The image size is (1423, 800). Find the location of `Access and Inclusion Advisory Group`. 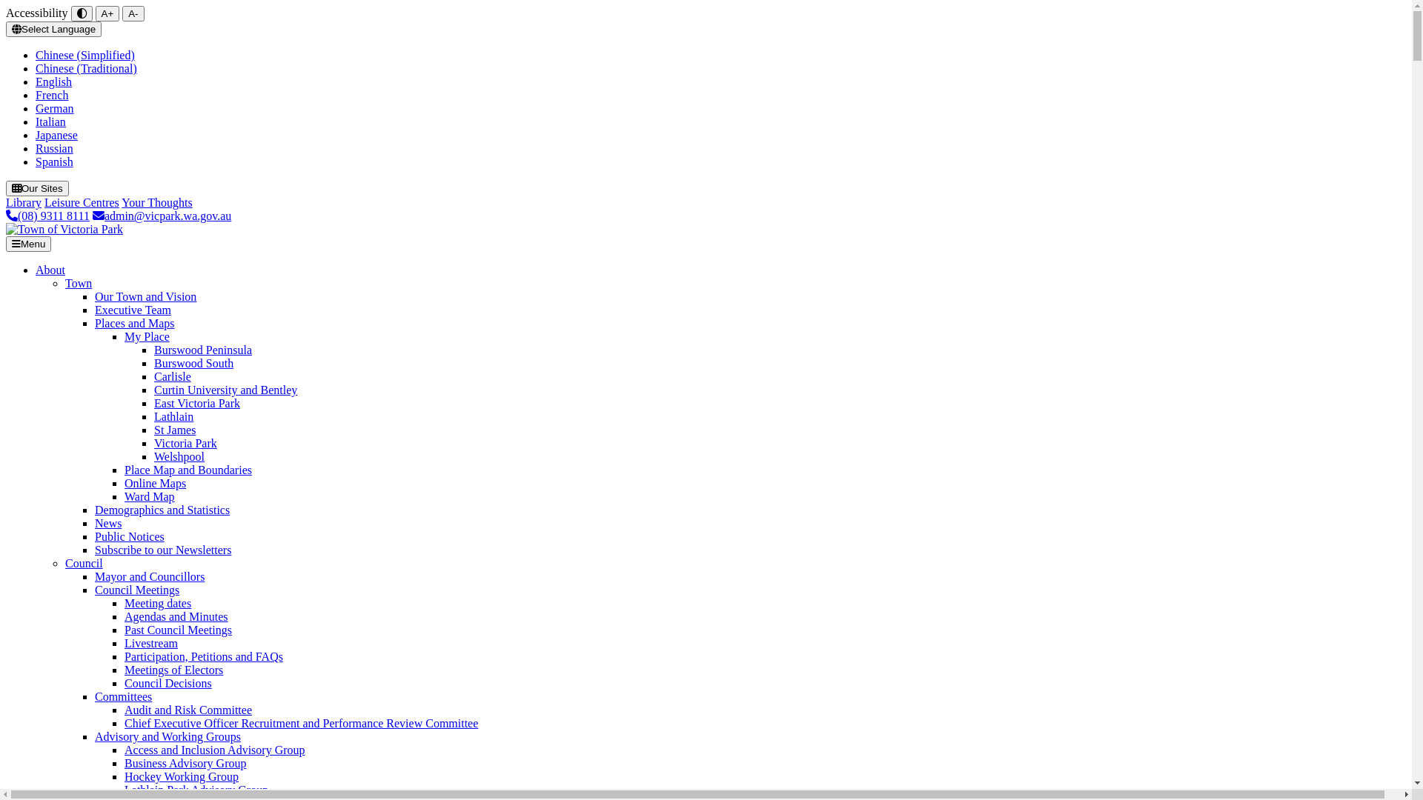

Access and Inclusion Advisory Group is located at coordinates (215, 750).